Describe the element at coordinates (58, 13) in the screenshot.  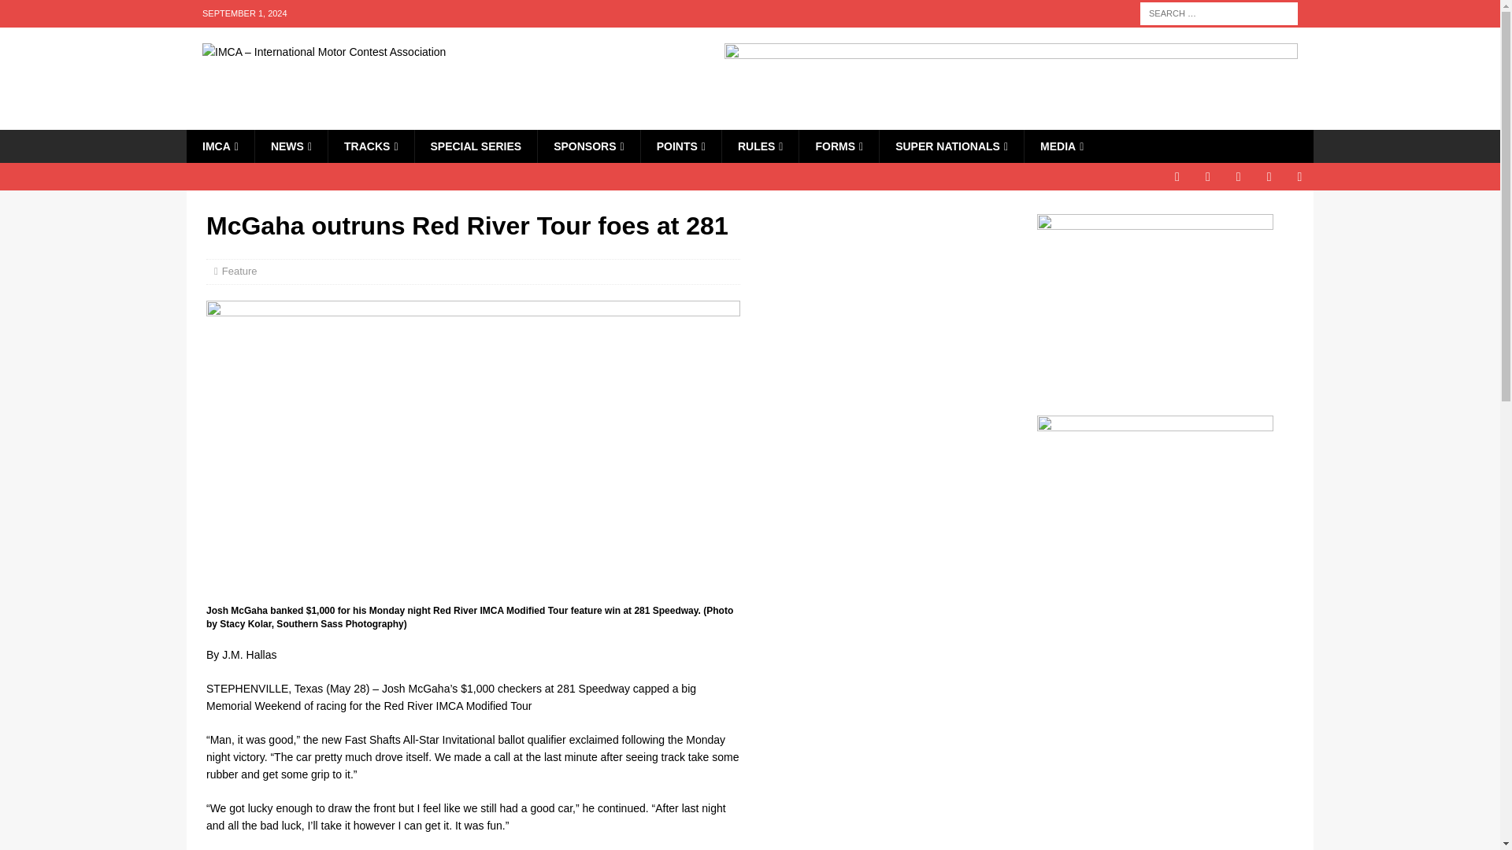
I see `Search` at that location.